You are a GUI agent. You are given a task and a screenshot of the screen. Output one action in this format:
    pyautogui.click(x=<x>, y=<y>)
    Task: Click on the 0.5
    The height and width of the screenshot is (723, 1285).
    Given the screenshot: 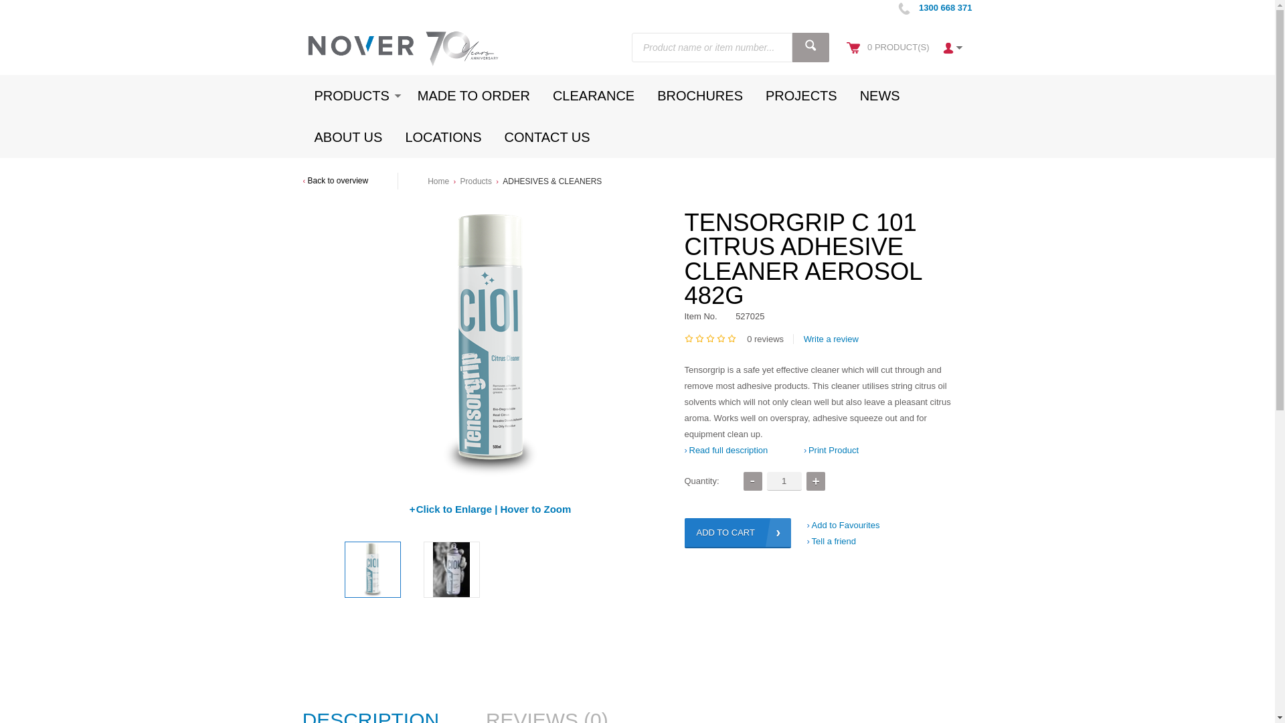 What is the action you would take?
    pyautogui.click(x=689, y=339)
    